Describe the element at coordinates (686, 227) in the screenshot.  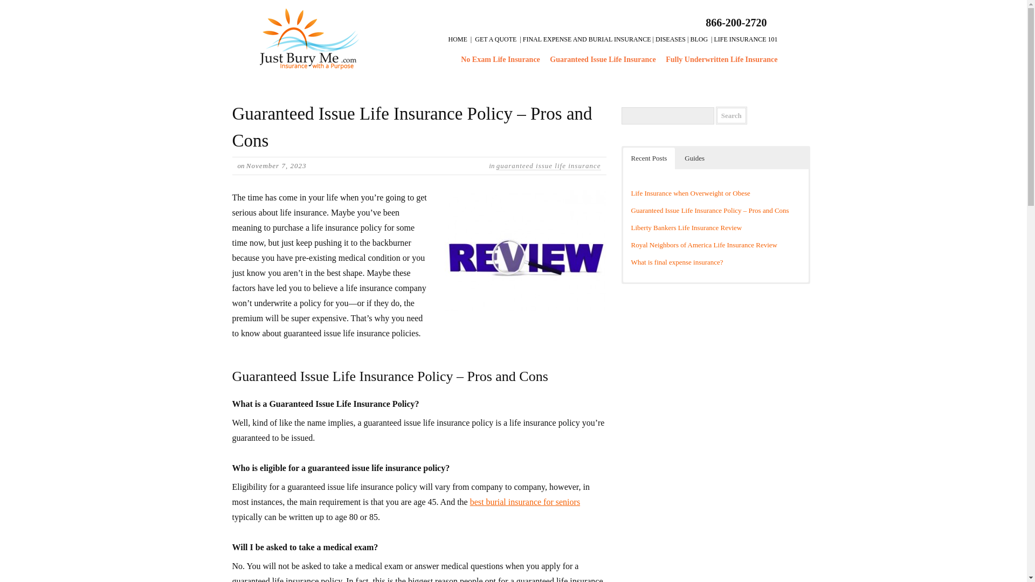
I see `Liberty Bankers Life Insurance Review` at that location.